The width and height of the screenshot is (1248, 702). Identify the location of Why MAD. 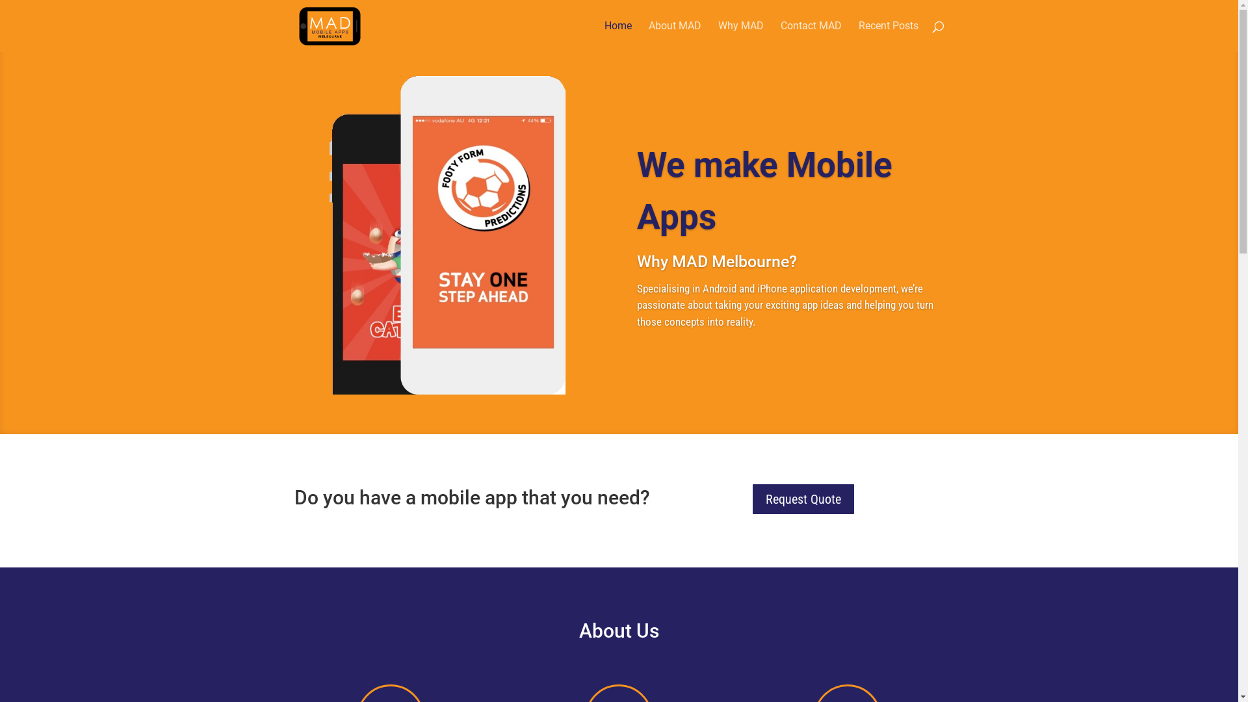
(740, 36).